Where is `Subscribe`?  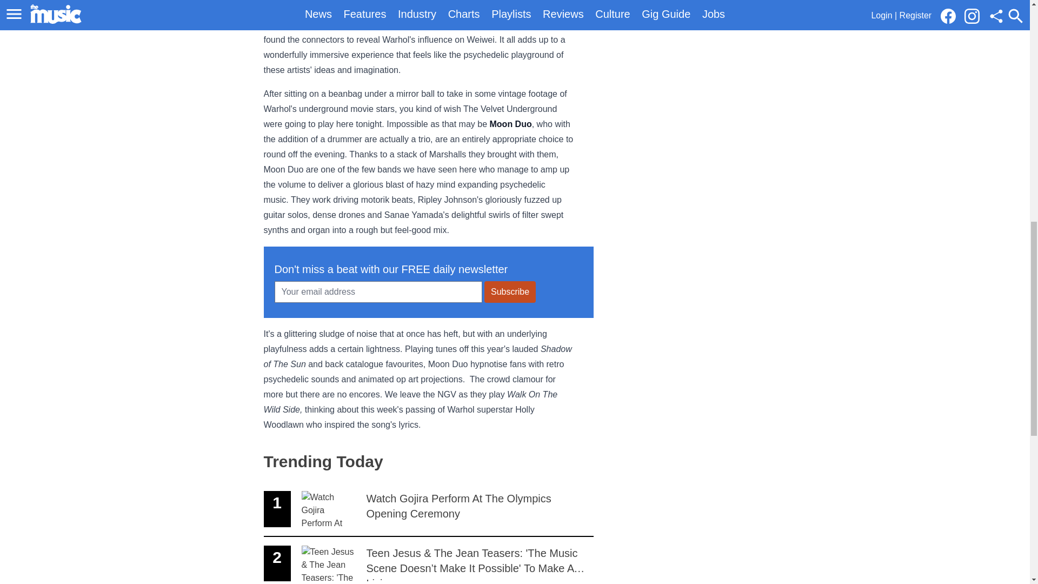
Subscribe is located at coordinates (428, 509).